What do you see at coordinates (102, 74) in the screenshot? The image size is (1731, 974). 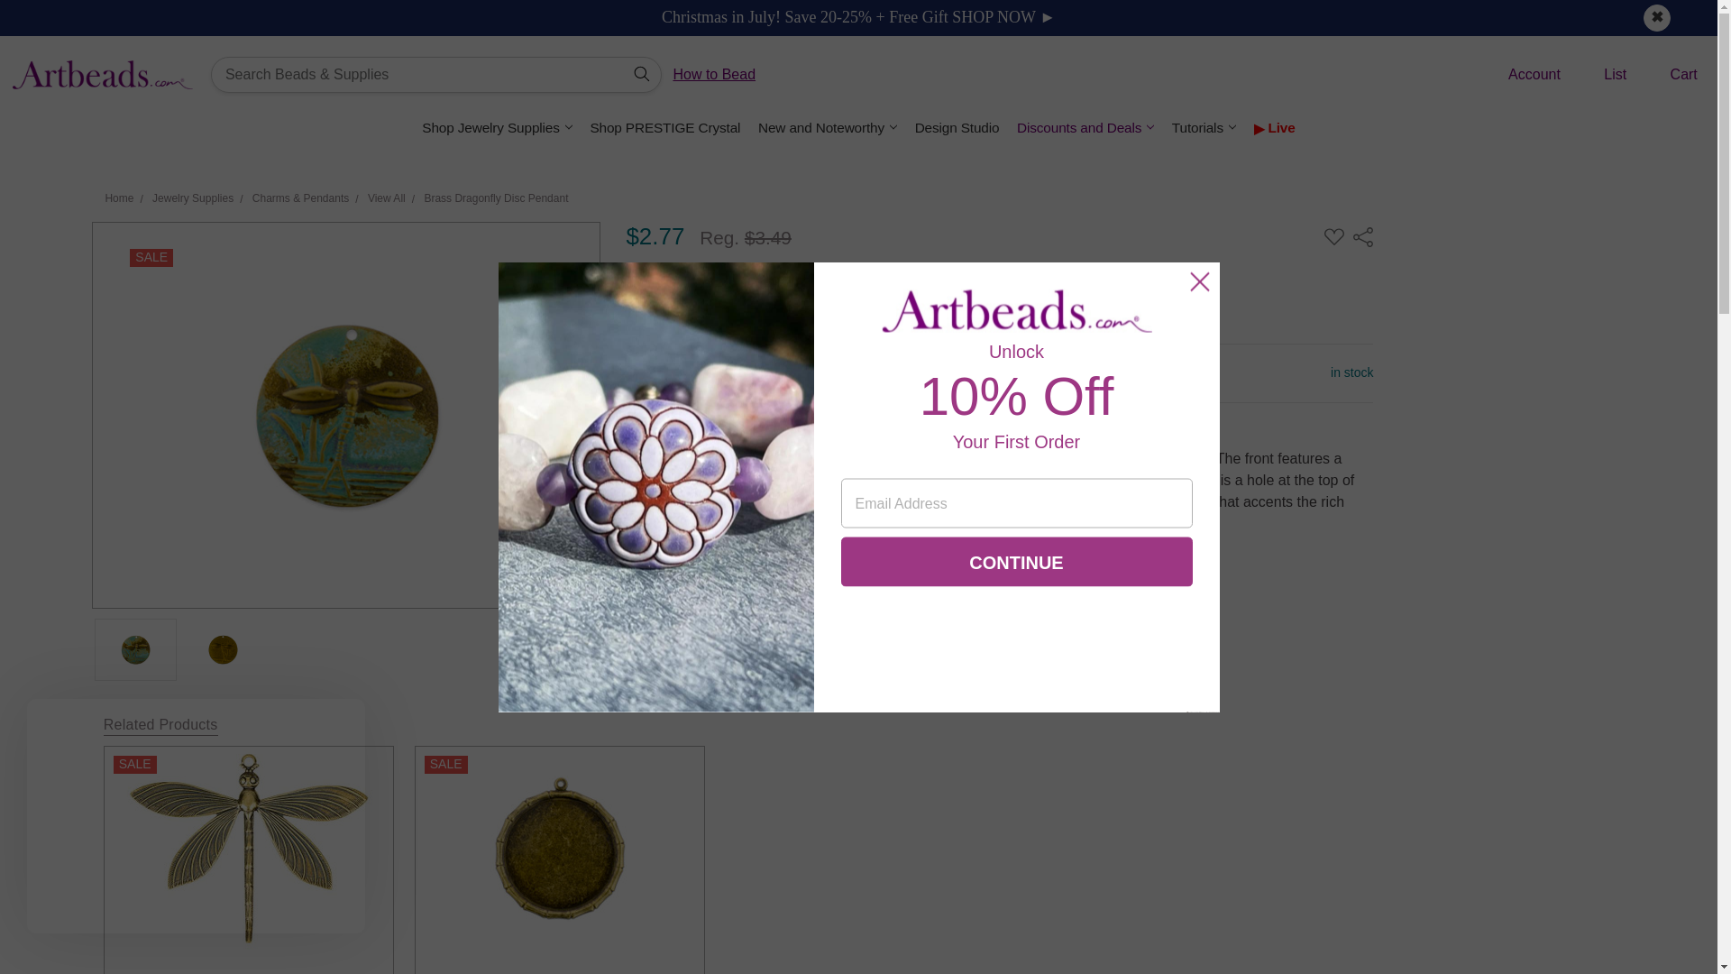 I see `Artbeads.com` at bounding box center [102, 74].